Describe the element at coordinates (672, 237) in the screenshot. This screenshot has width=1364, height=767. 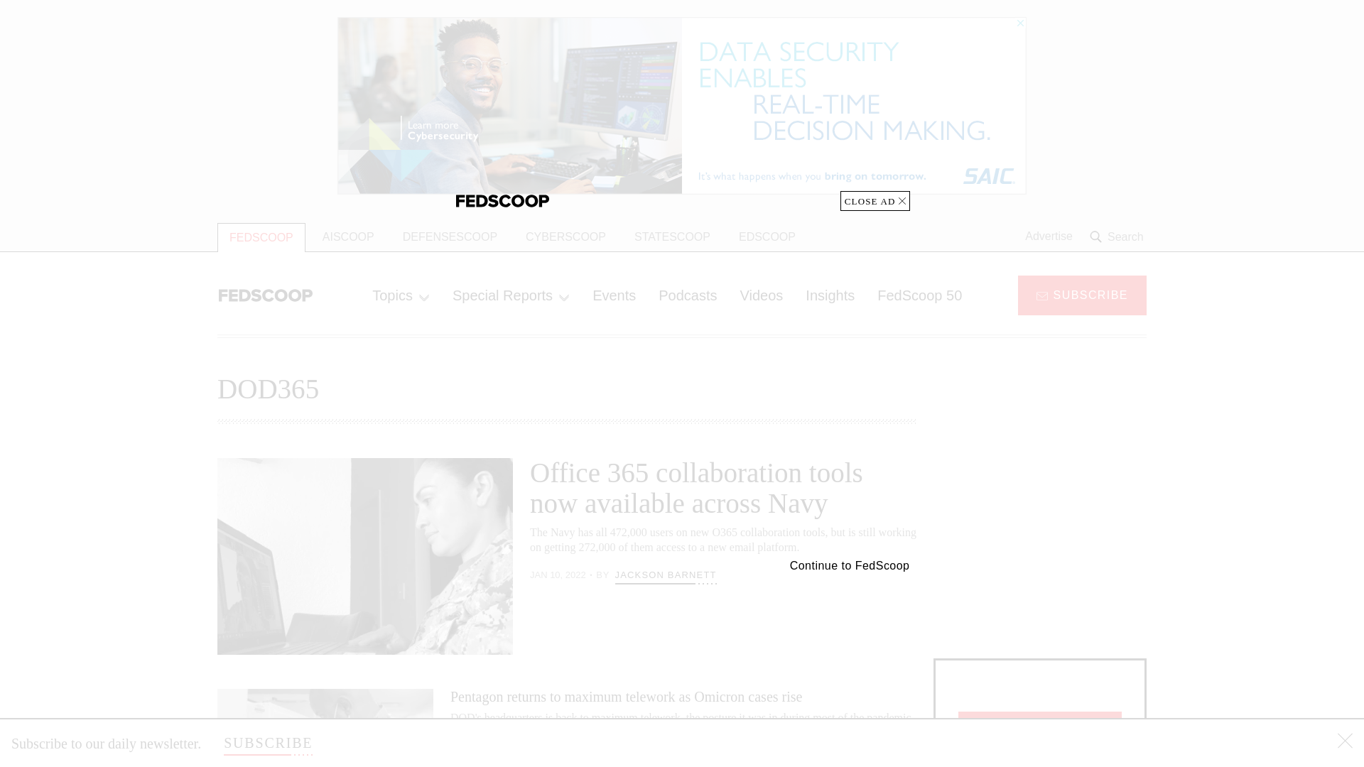
I see `STATESCOOP` at that location.